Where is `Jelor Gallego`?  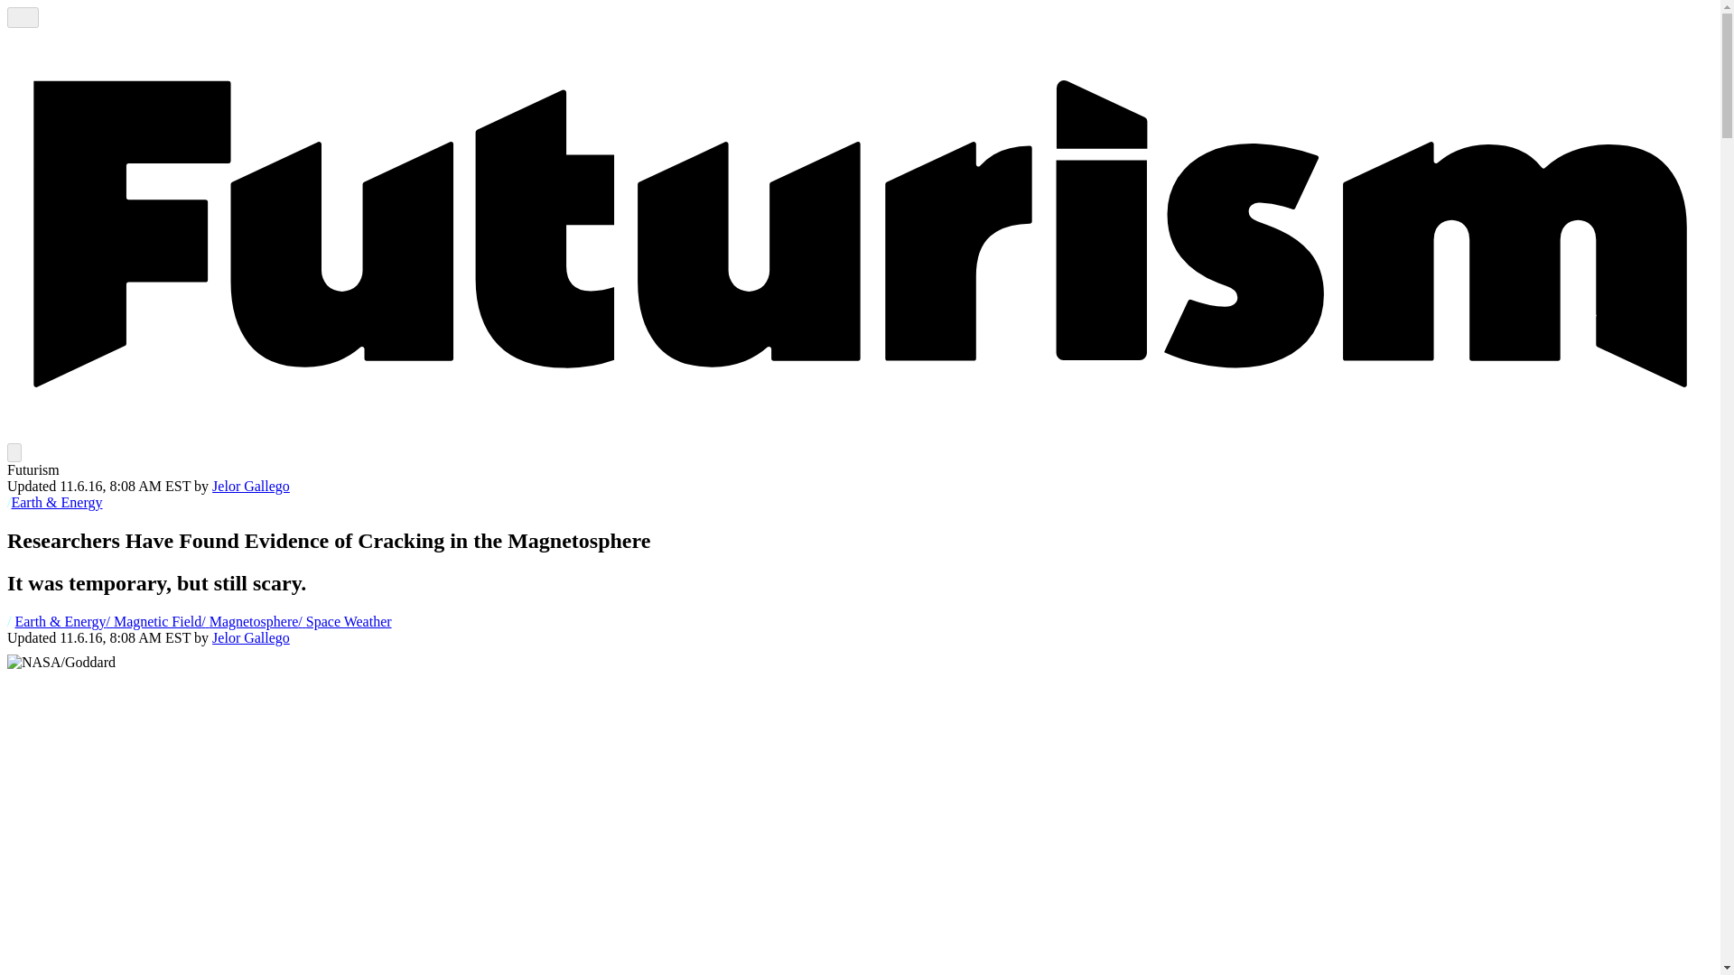
Jelor Gallego is located at coordinates (250, 637).